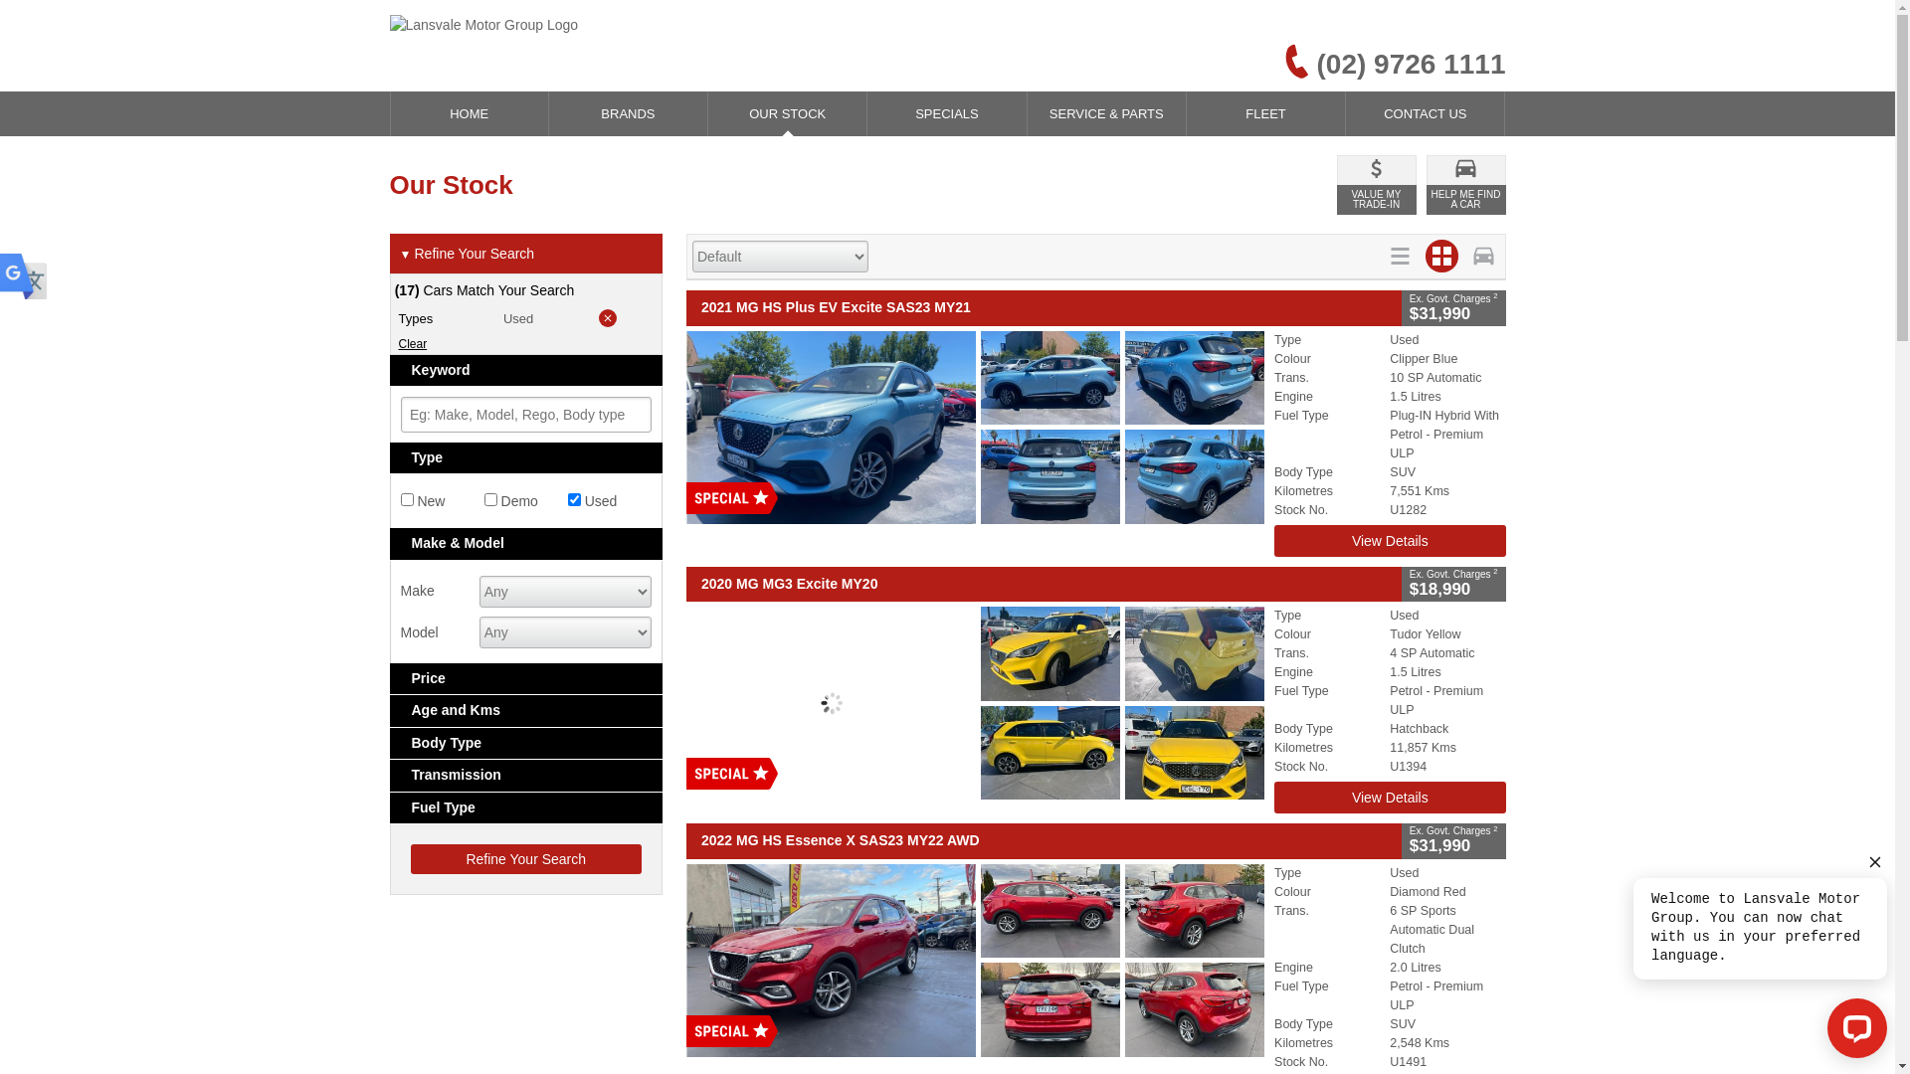 Image resolution: width=1910 pixels, height=1074 pixels. I want to click on HELP ME FIND A CAR, so click(1466, 185).